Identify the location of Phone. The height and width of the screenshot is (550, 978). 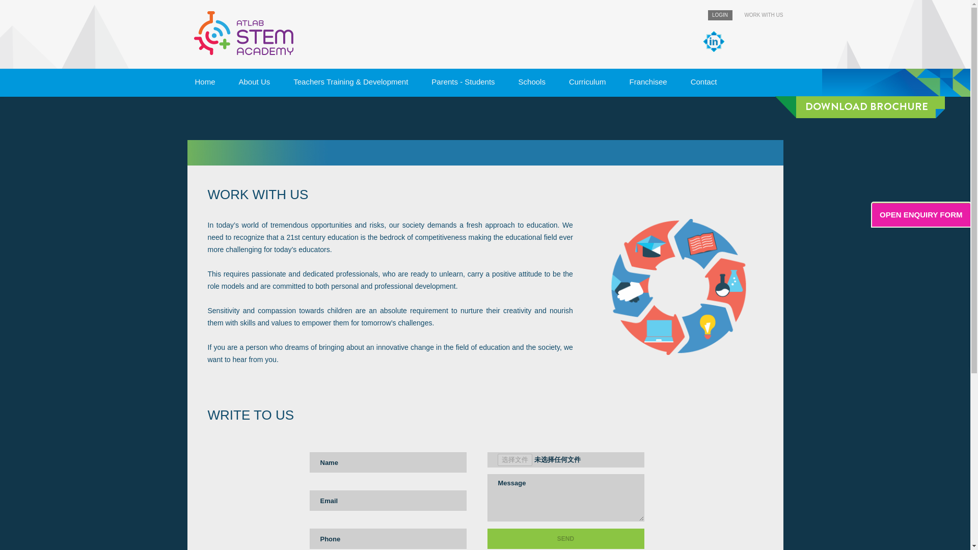
(388, 538).